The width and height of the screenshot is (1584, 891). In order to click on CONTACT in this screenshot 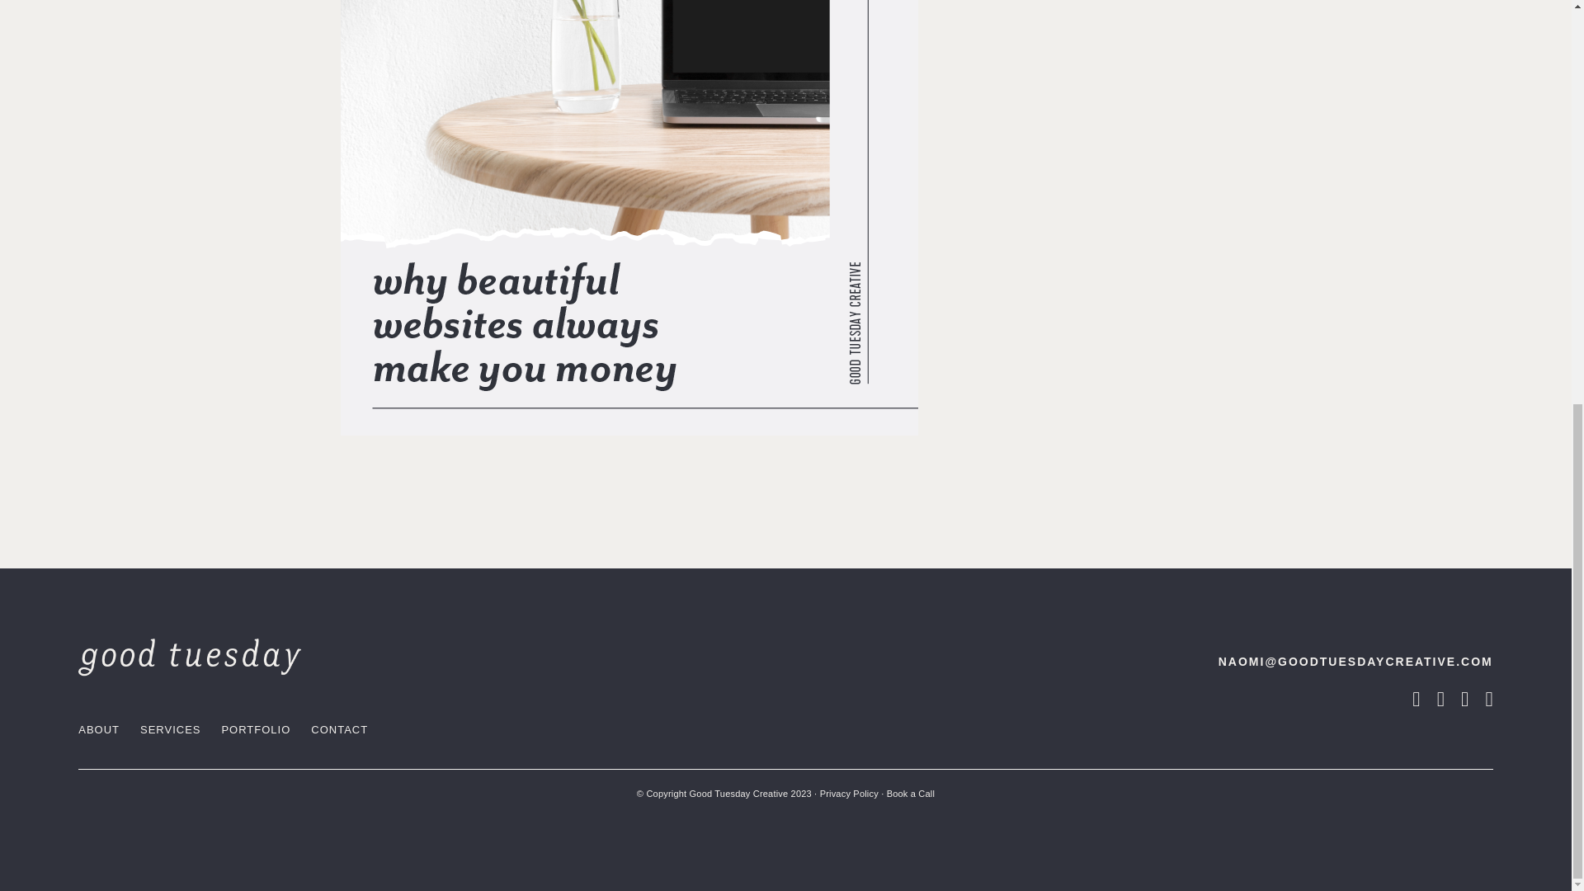, I will do `click(338, 729)`.